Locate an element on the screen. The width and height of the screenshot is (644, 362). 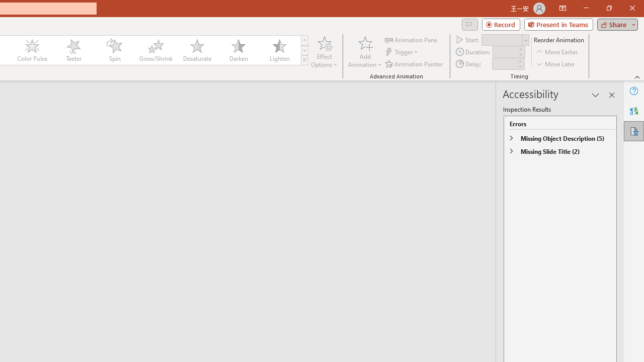
Animation Styles is located at coordinates (304, 60).